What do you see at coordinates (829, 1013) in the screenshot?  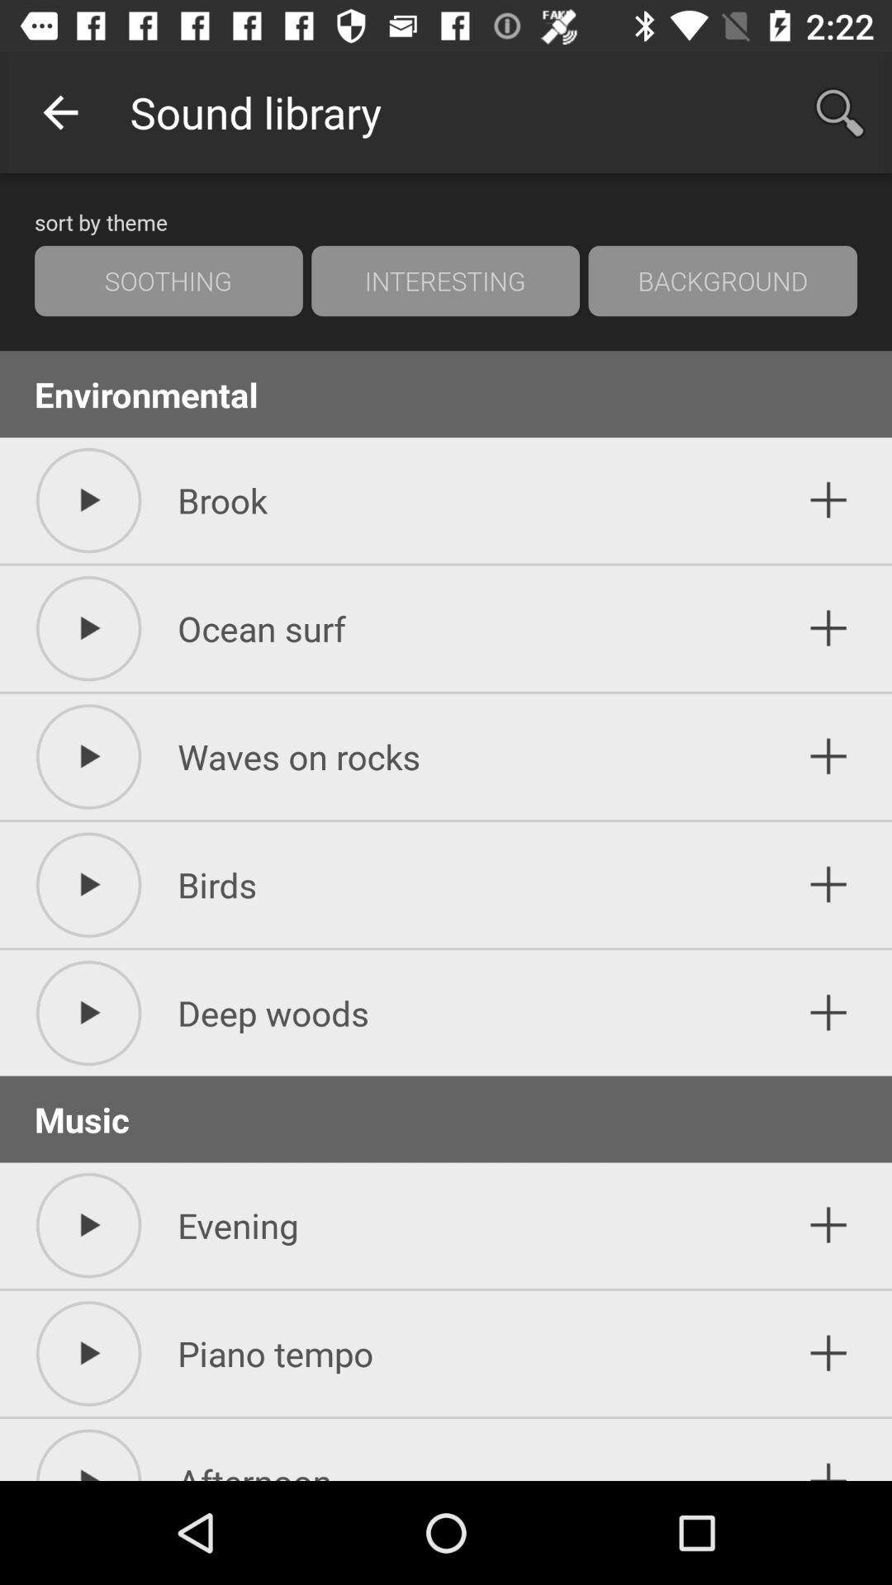 I see `add music` at bounding box center [829, 1013].